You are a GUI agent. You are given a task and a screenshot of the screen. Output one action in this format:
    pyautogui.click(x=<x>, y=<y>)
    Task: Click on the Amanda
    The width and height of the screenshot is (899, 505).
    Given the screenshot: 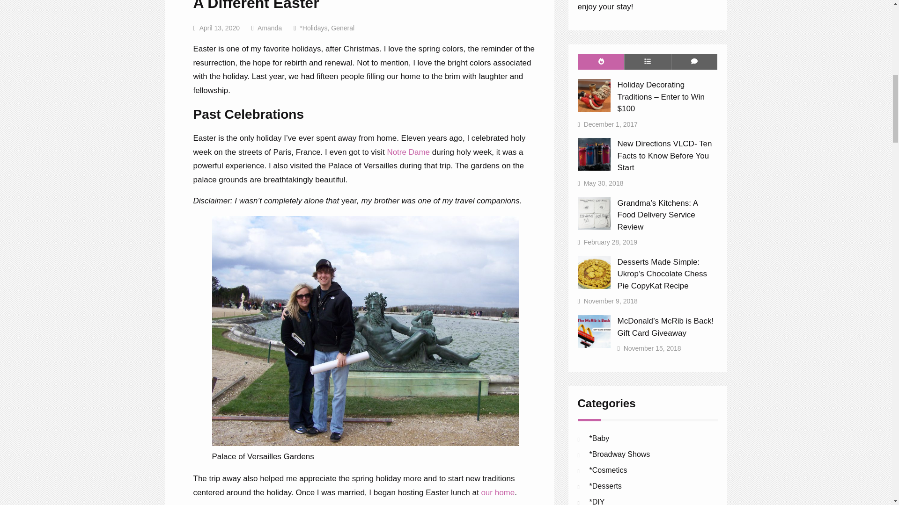 What is the action you would take?
    pyautogui.click(x=270, y=28)
    